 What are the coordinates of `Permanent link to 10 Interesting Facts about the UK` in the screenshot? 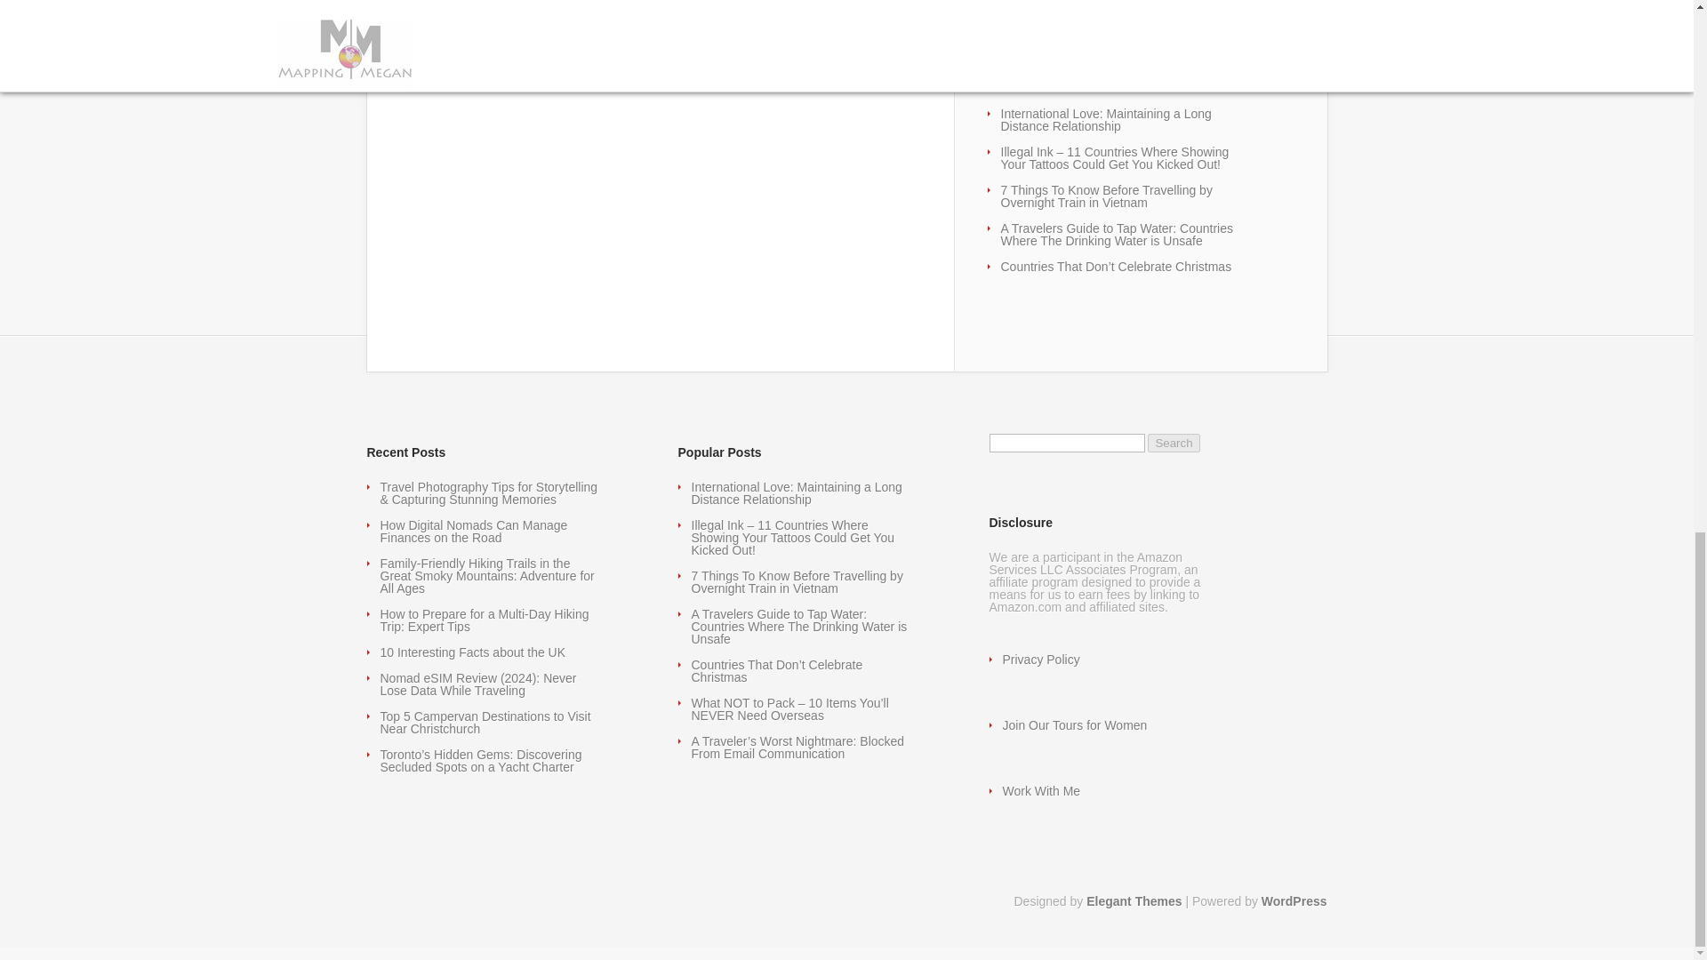 It's located at (1094, 20).